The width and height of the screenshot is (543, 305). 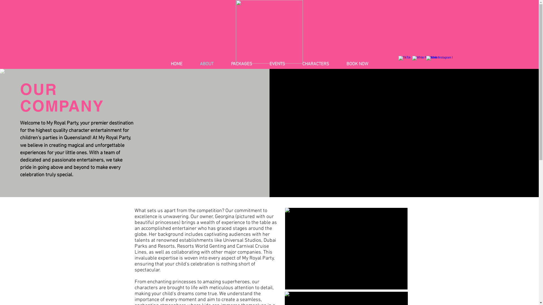 I want to click on HOME, so click(x=176, y=64).